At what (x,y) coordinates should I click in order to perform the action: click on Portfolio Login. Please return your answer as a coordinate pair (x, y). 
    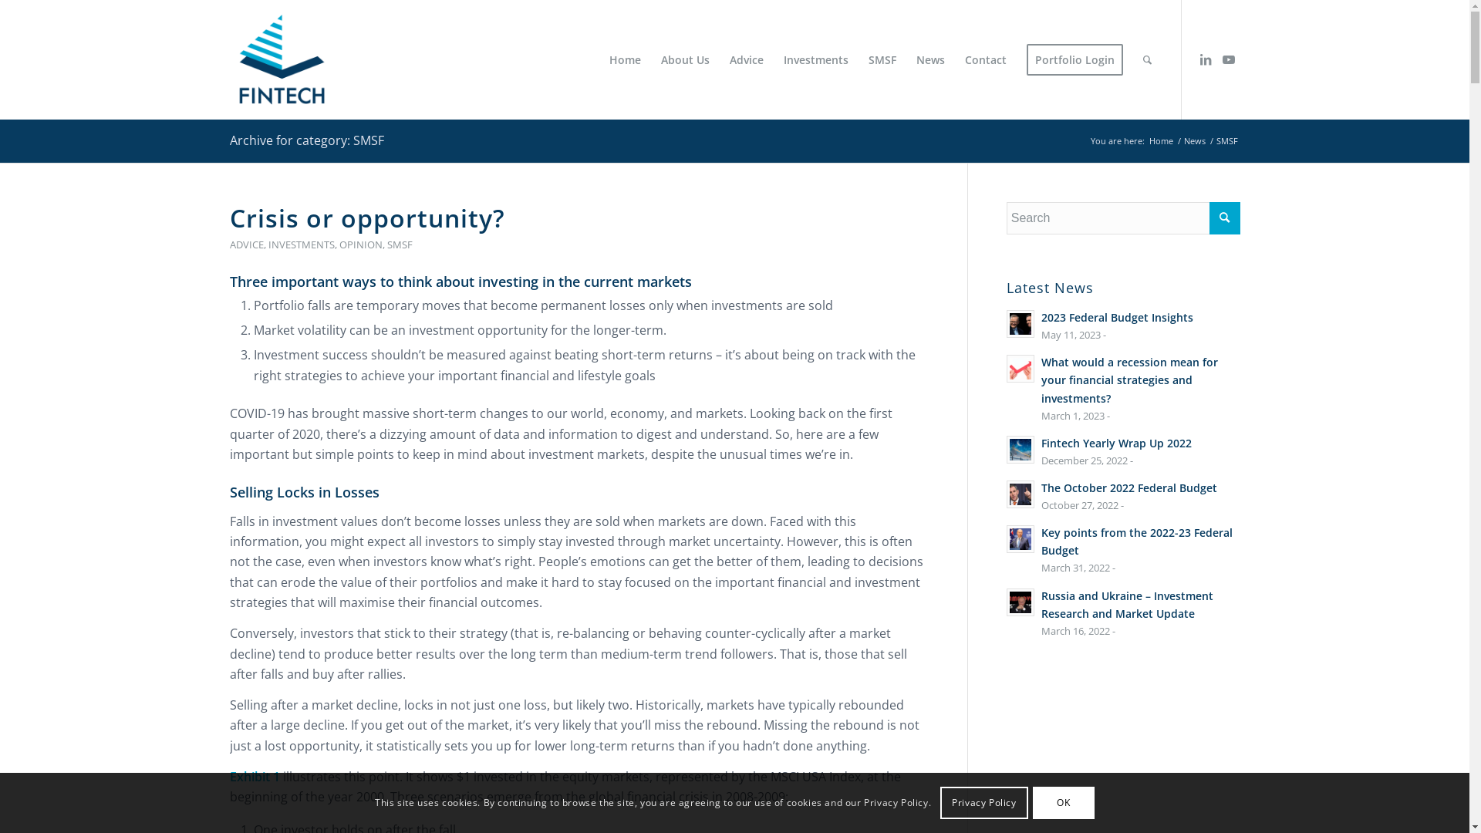
    Looking at the image, I should click on (1075, 60).